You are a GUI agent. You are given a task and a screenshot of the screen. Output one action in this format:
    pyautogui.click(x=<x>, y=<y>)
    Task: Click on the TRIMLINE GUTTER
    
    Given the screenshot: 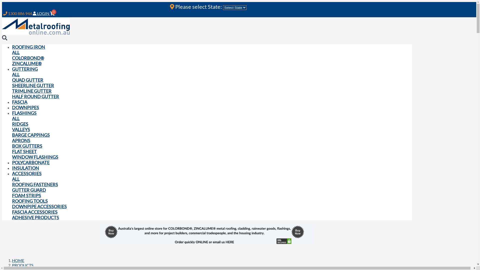 What is the action you would take?
    pyautogui.click(x=32, y=91)
    